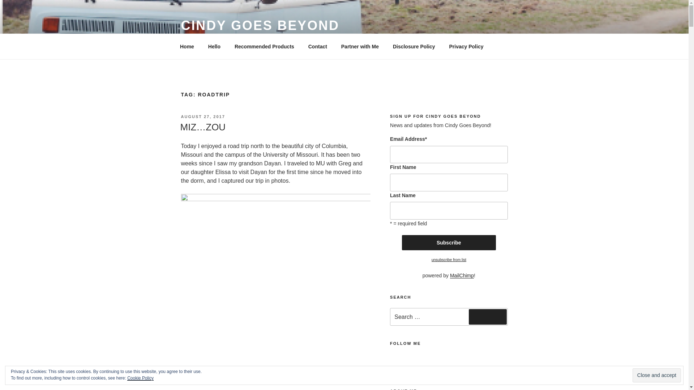 Image resolution: width=694 pixels, height=390 pixels. What do you see at coordinates (462, 275) in the screenshot?
I see `MailChimp` at bounding box center [462, 275].